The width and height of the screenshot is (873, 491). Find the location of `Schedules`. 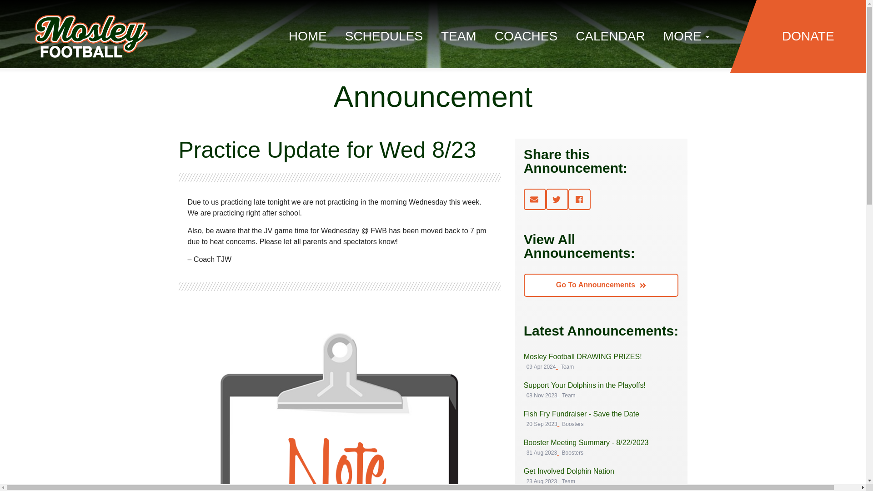

Schedules is located at coordinates (569, 477).